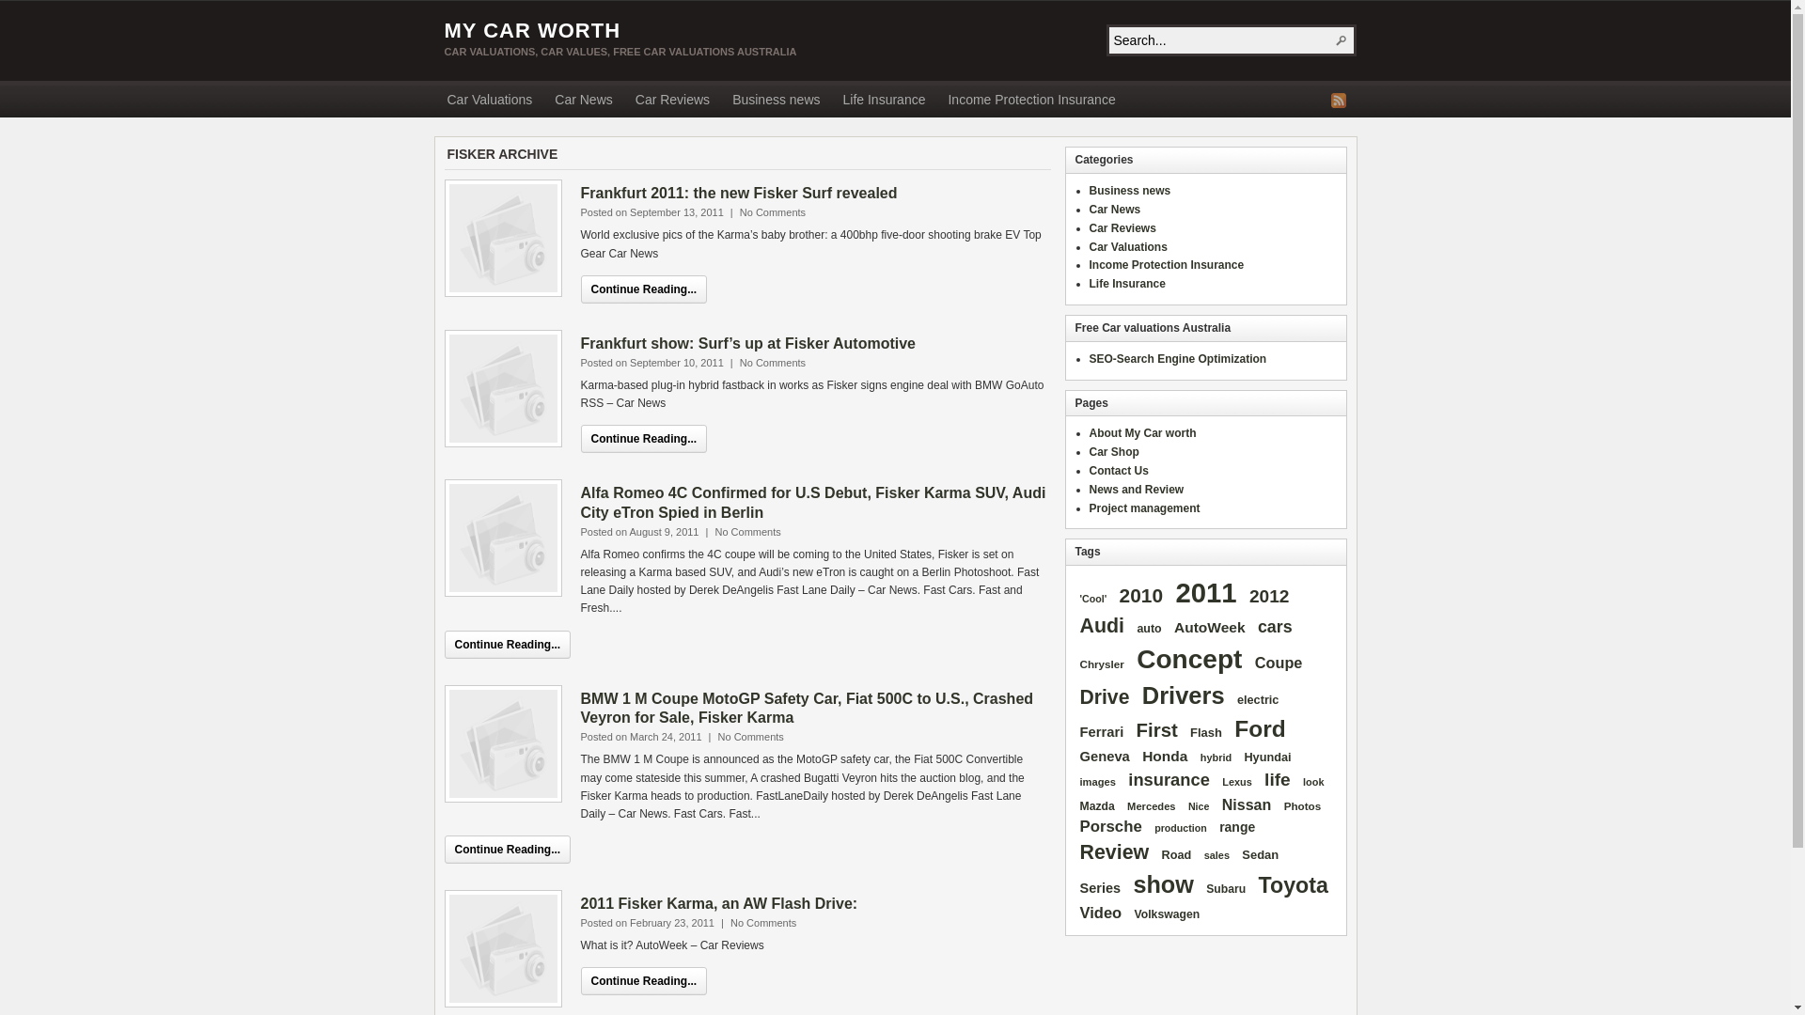 Image resolution: width=1805 pixels, height=1015 pixels. I want to click on About My Car worth, so click(1142, 433).